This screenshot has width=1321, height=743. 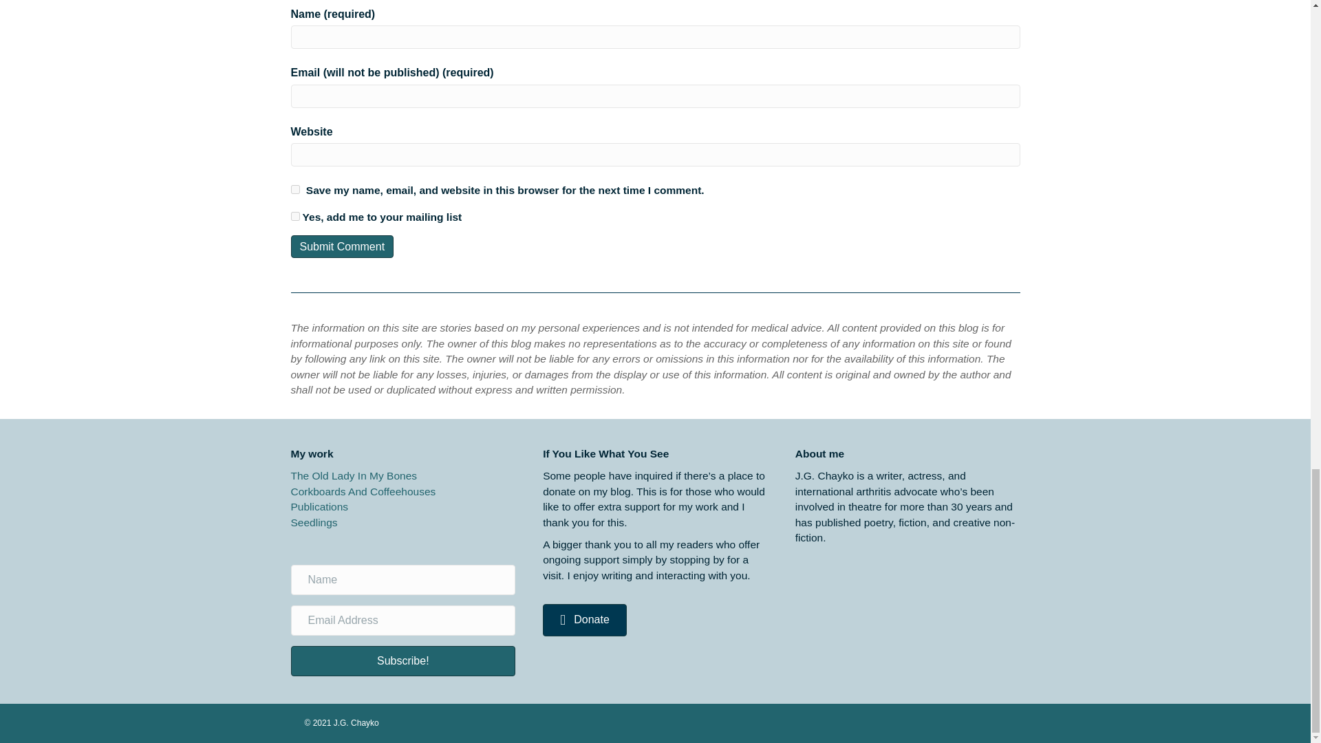 What do you see at coordinates (294, 216) in the screenshot?
I see `1` at bounding box center [294, 216].